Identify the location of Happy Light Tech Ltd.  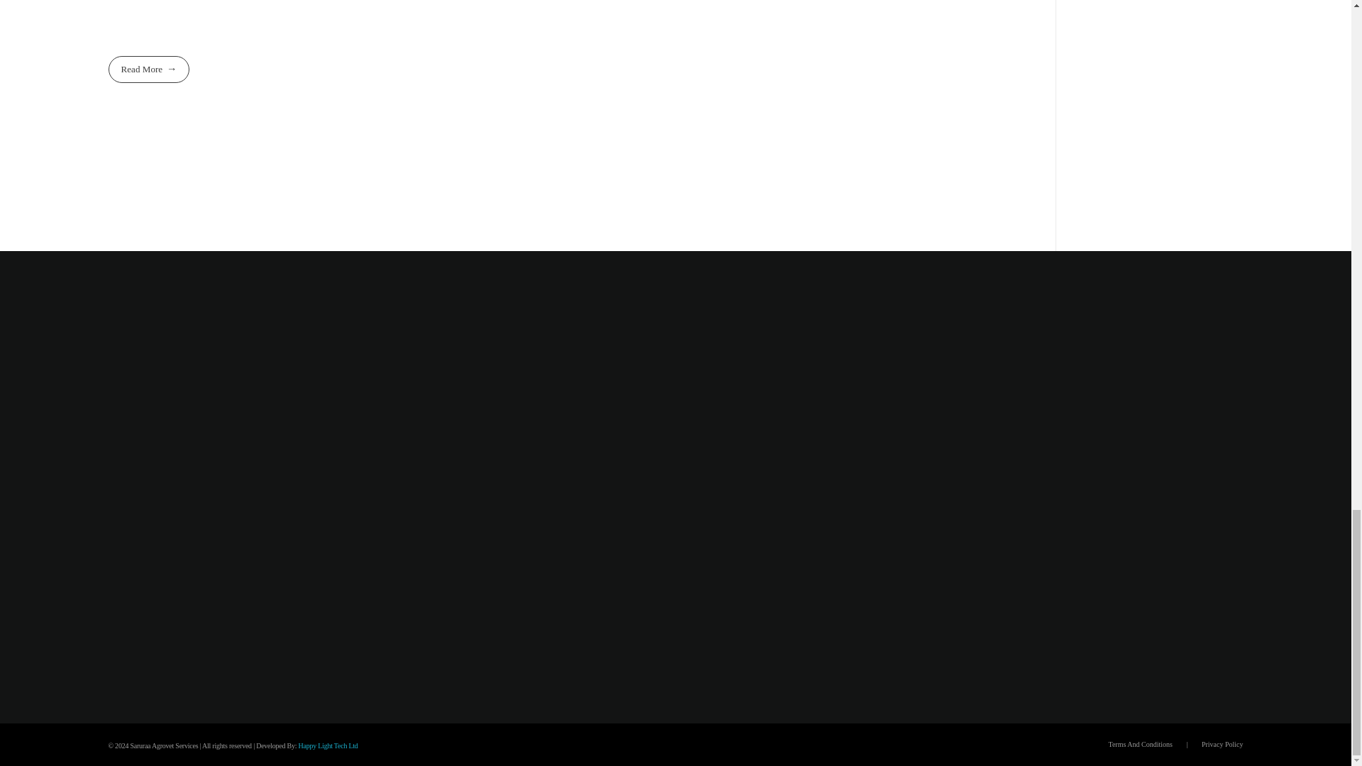
(328, 746).